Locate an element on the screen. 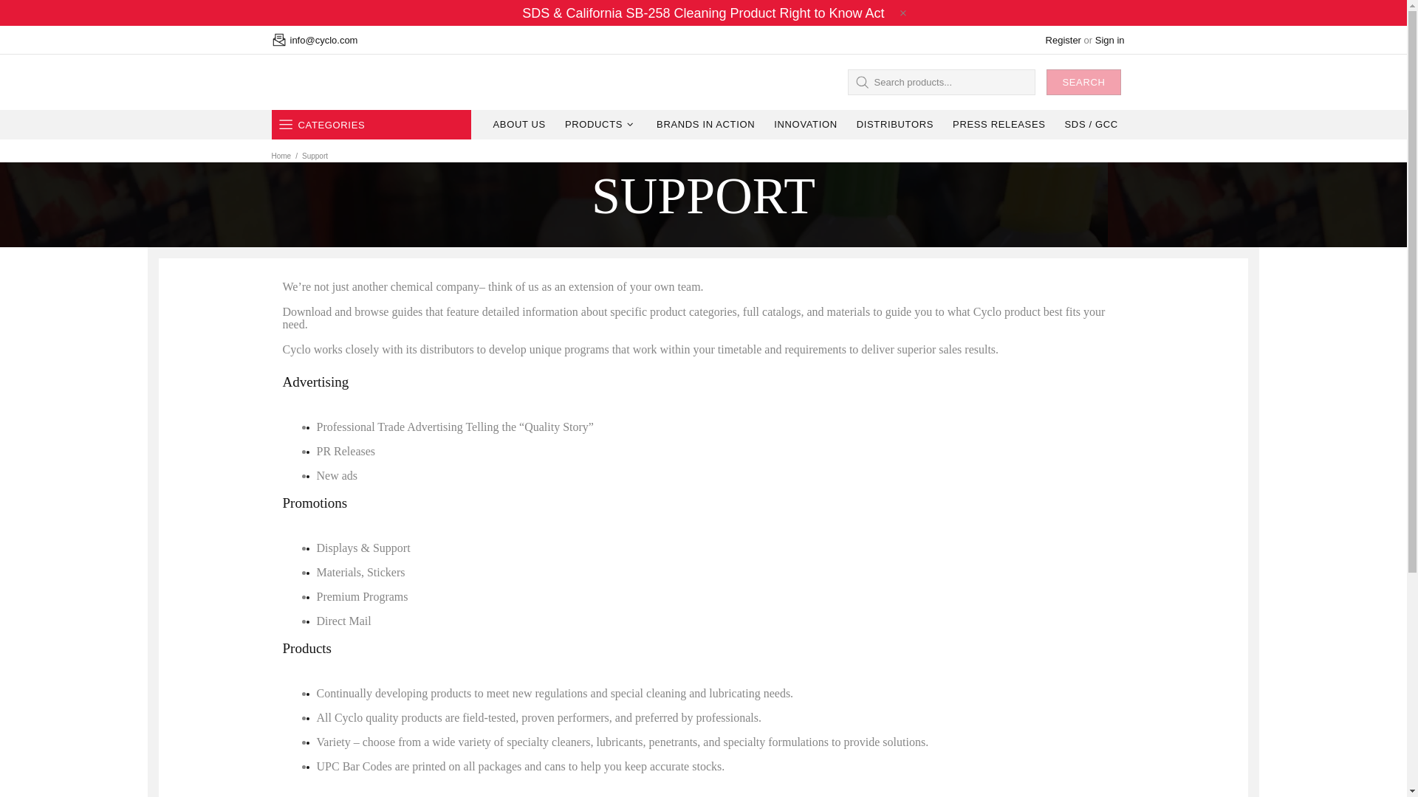 The height and width of the screenshot is (797, 1418). DISTRIBUTORS is located at coordinates (894, 125).